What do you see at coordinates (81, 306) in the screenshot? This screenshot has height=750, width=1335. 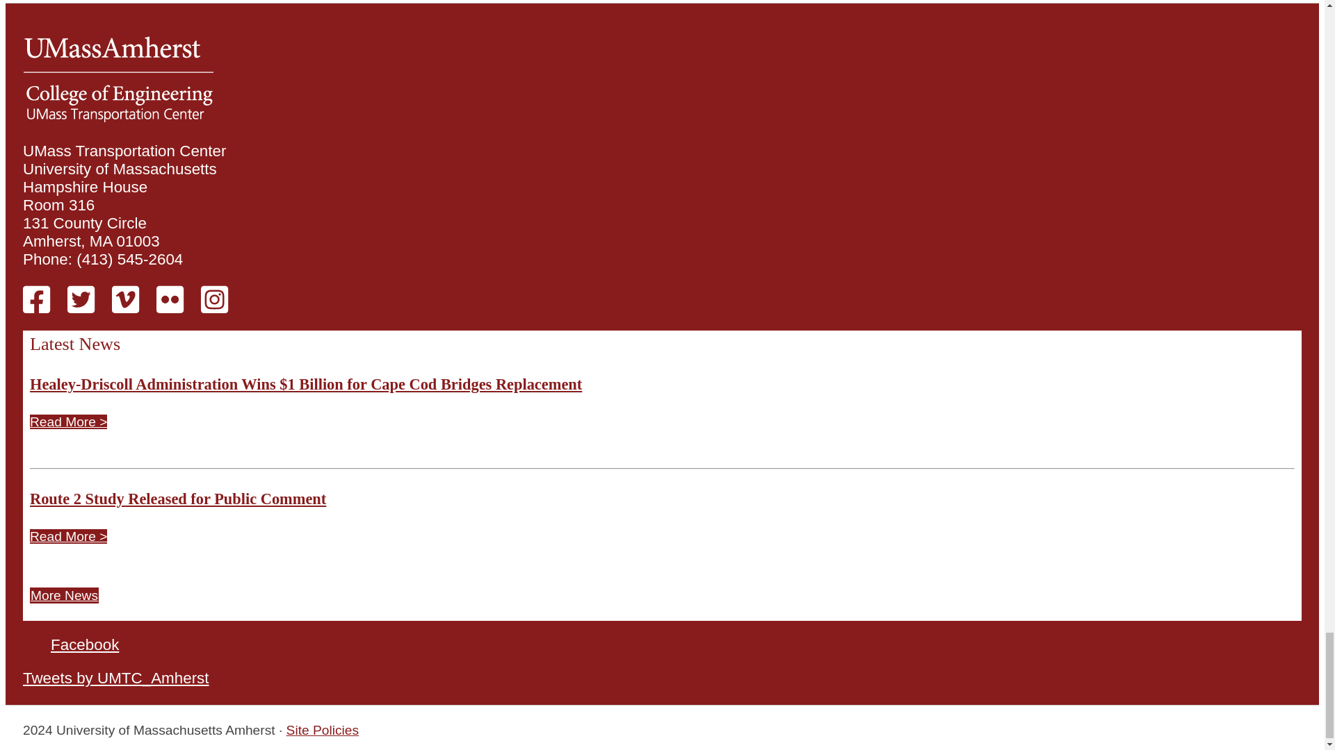 I see `Twitter` at bounding box center [81, 306].